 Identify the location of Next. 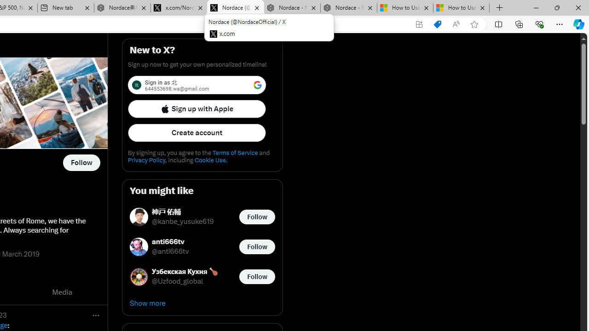
(98, 292).